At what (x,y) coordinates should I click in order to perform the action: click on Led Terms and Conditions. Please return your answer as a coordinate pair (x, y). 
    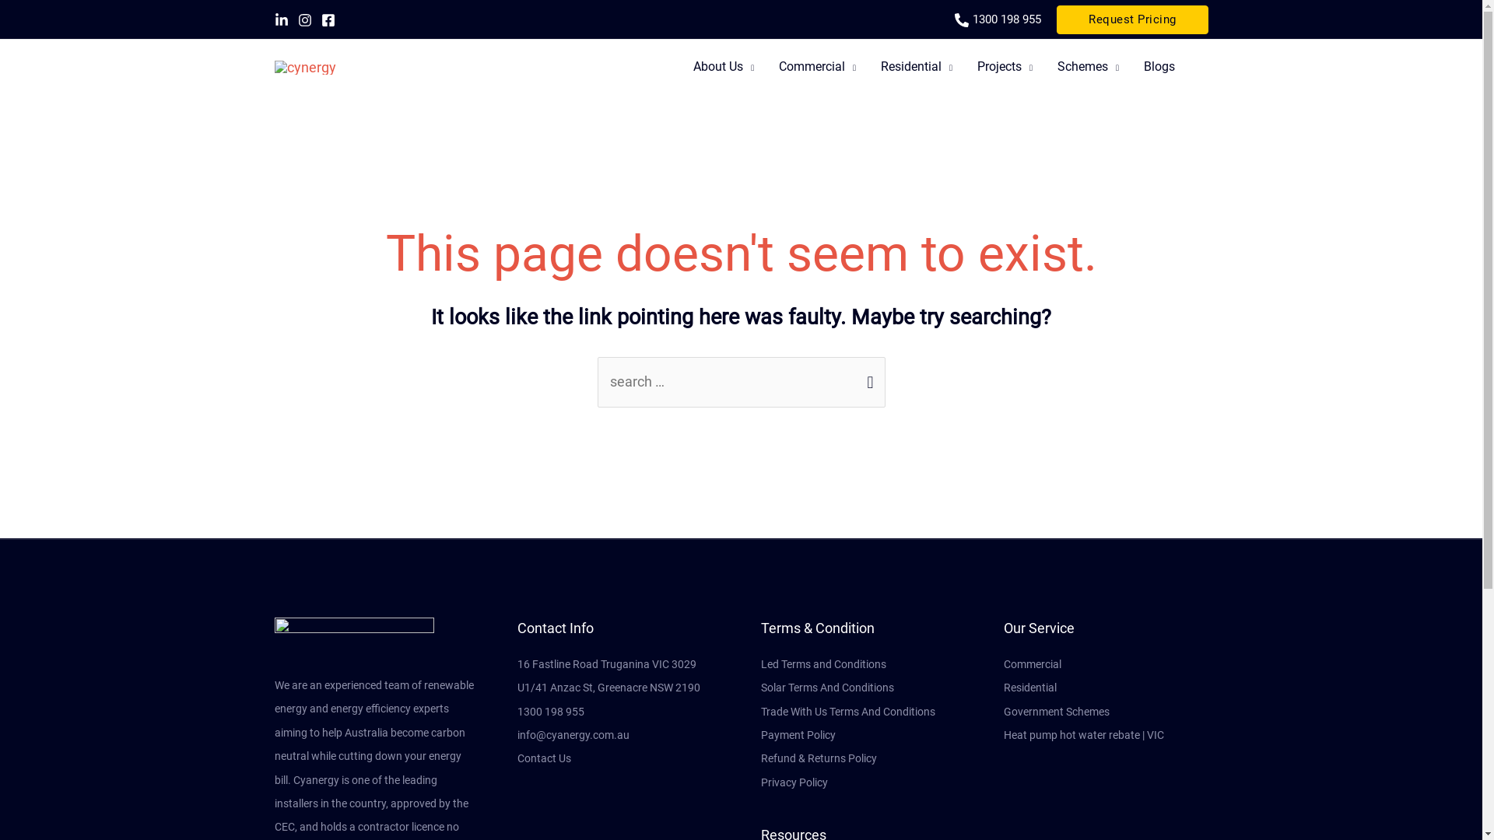
    Looking at the image, I should click on (823, 664).